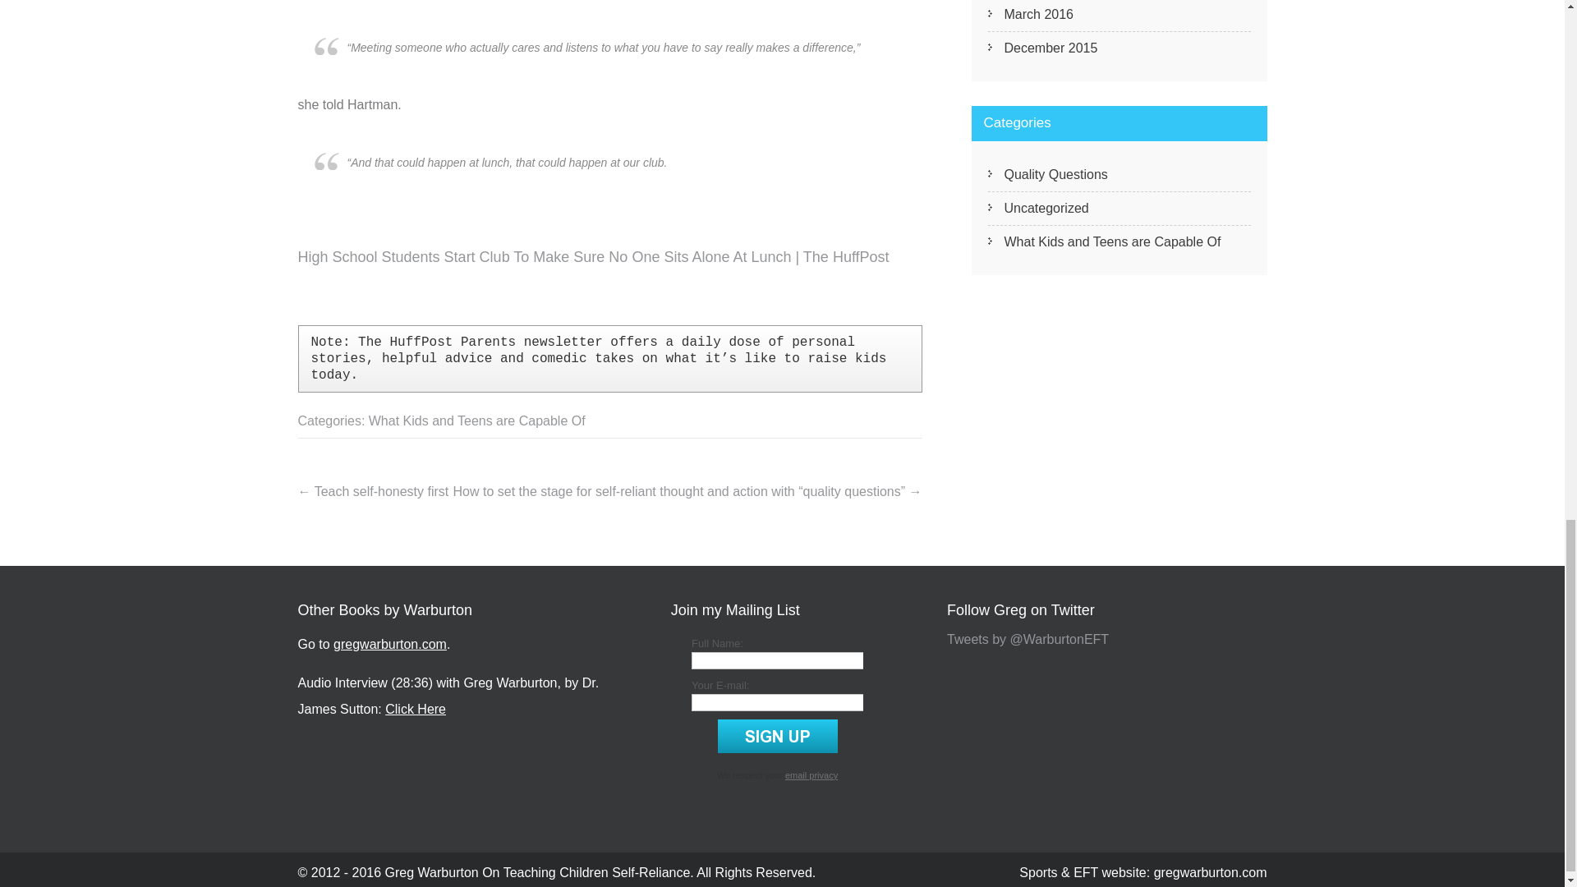  What do you see at coordinates (1119, 16) in the screenshot?
I see `March 2016` at bounding box center [1119, 16].